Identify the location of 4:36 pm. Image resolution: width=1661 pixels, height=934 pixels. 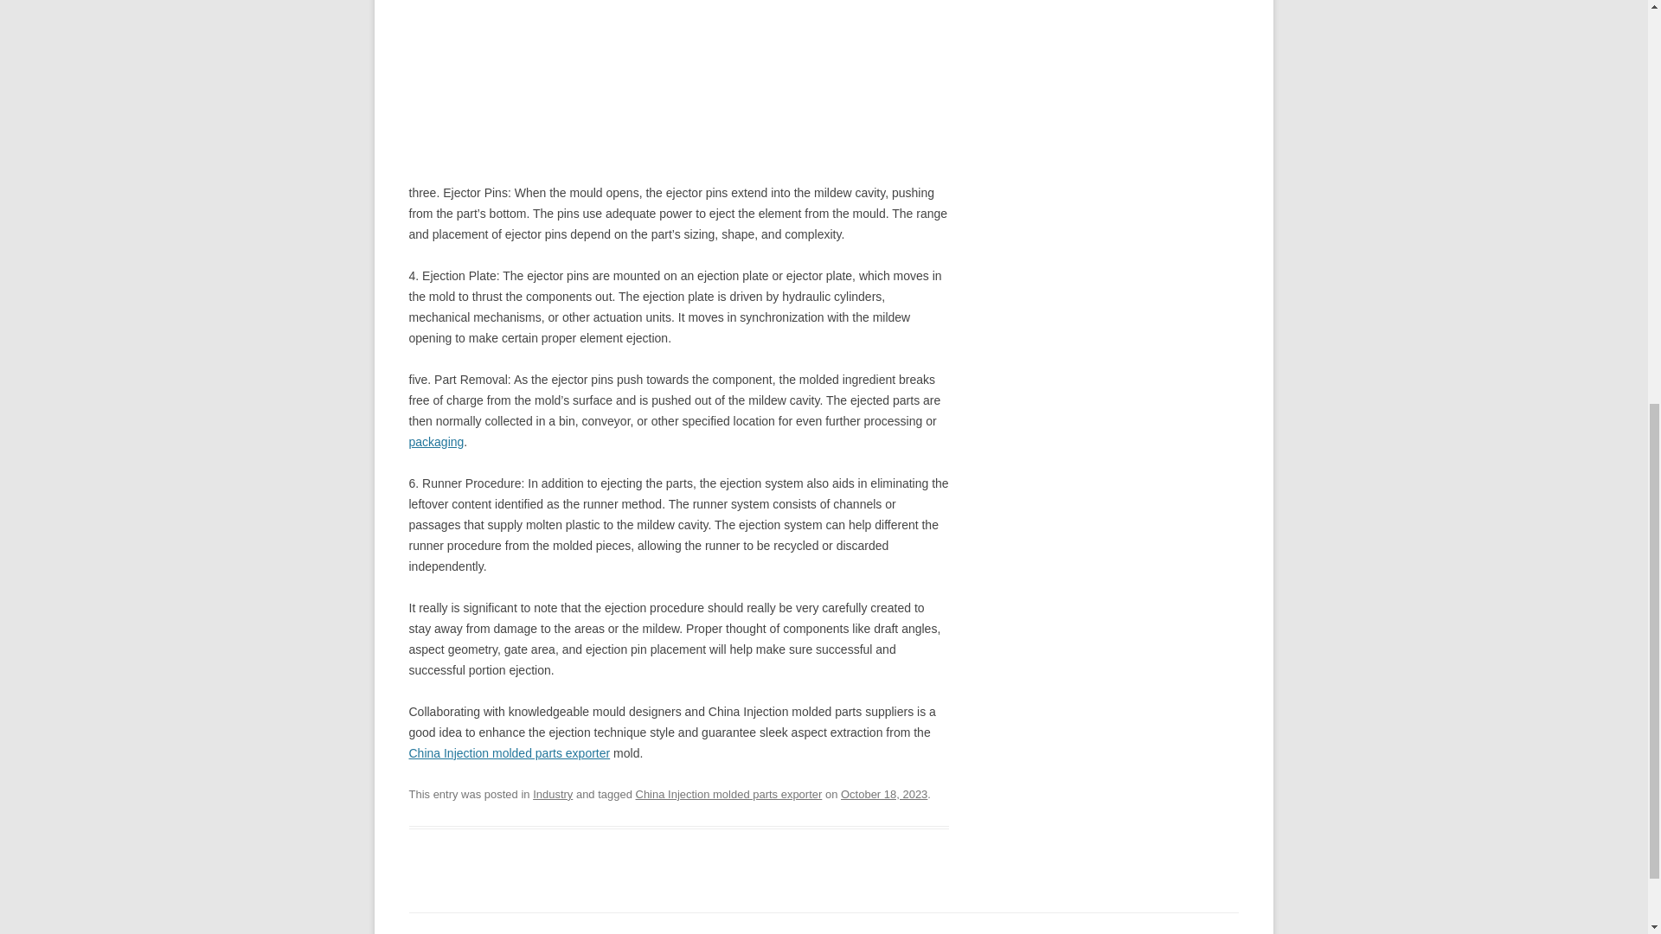
(883, 794).